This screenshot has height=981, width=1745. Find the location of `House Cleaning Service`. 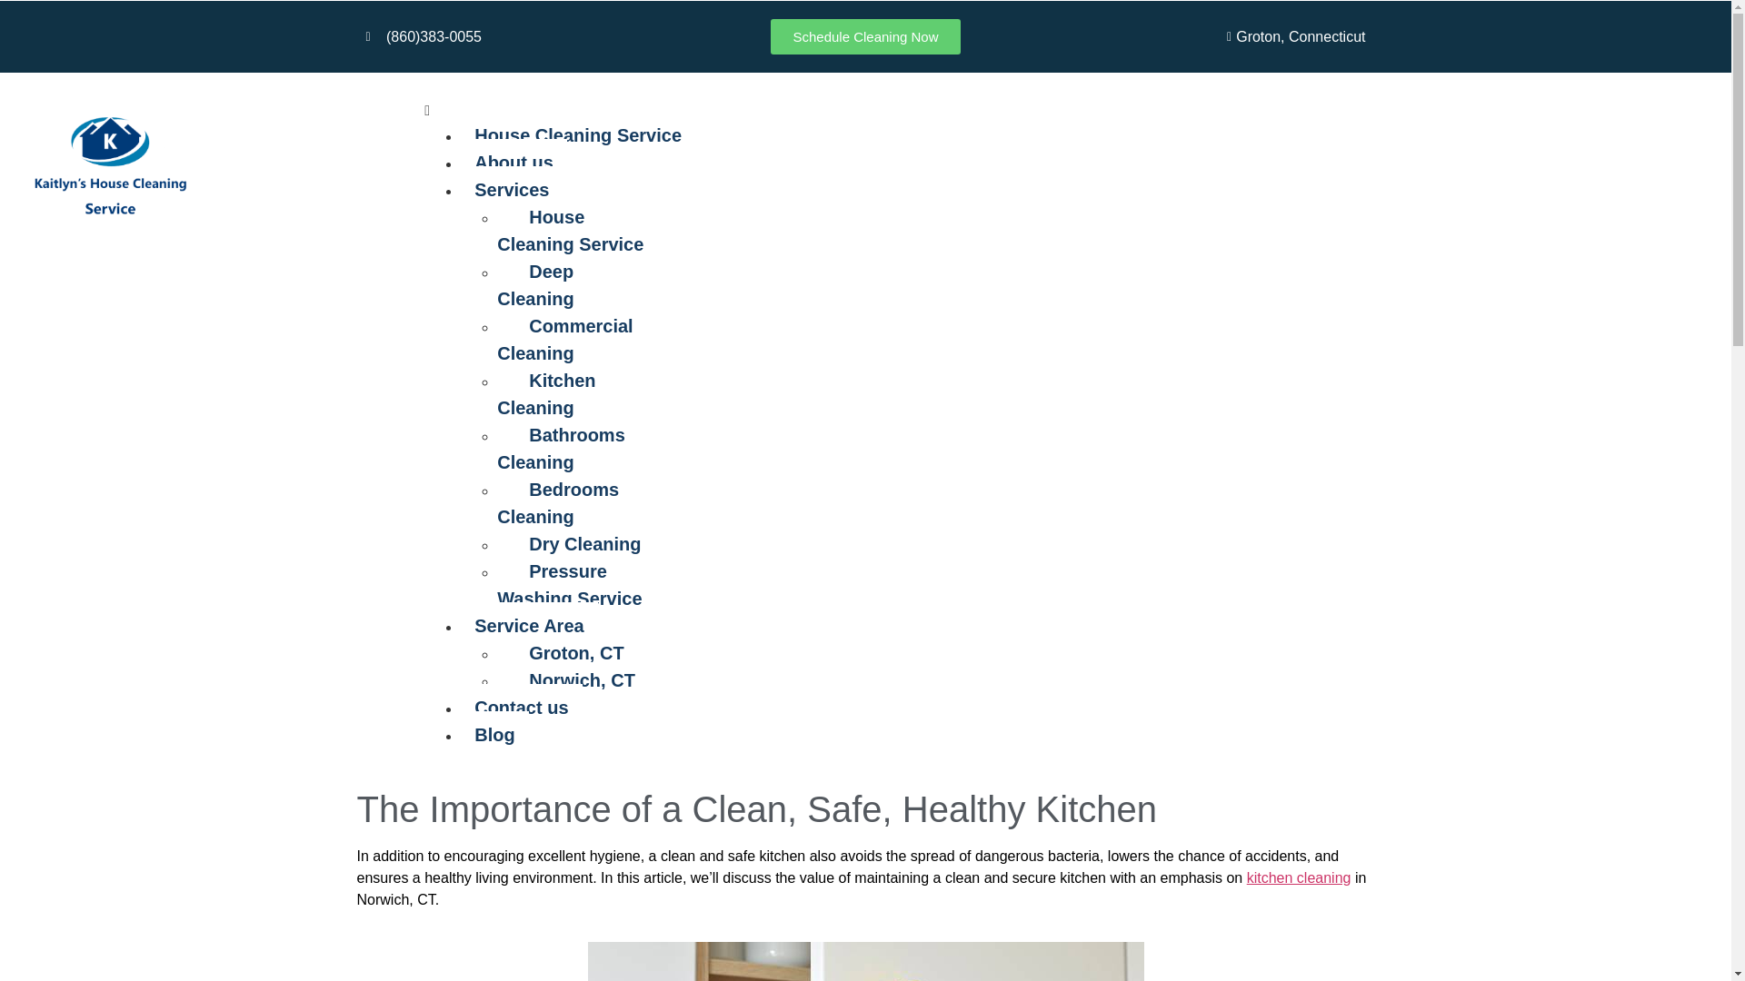

House Cleaning Service is located at coordinates (577, 134).